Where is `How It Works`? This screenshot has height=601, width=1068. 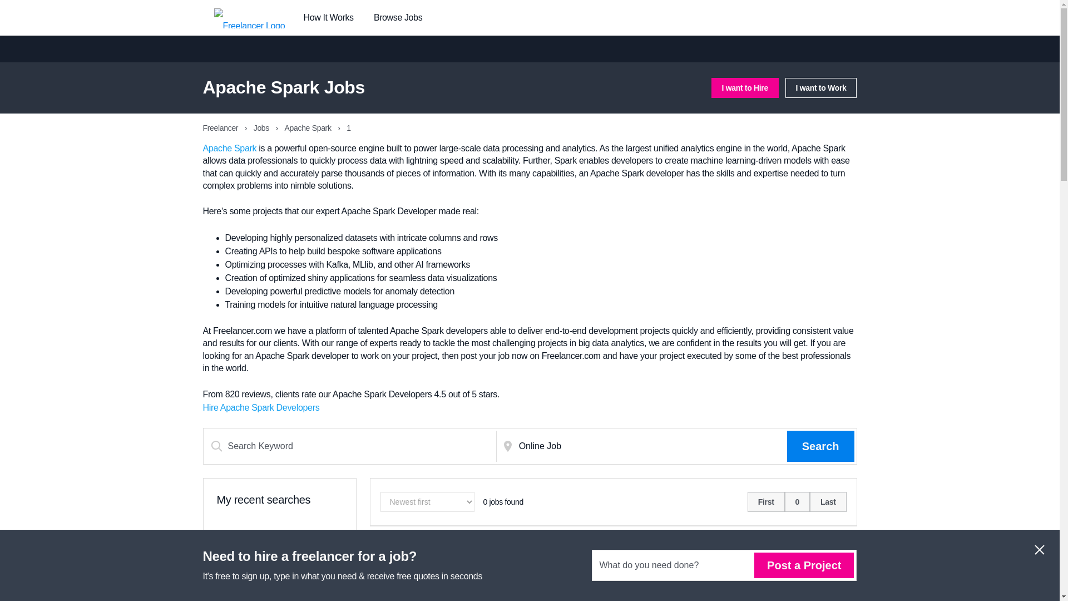 How It Works is located at coordinates (328, 18).